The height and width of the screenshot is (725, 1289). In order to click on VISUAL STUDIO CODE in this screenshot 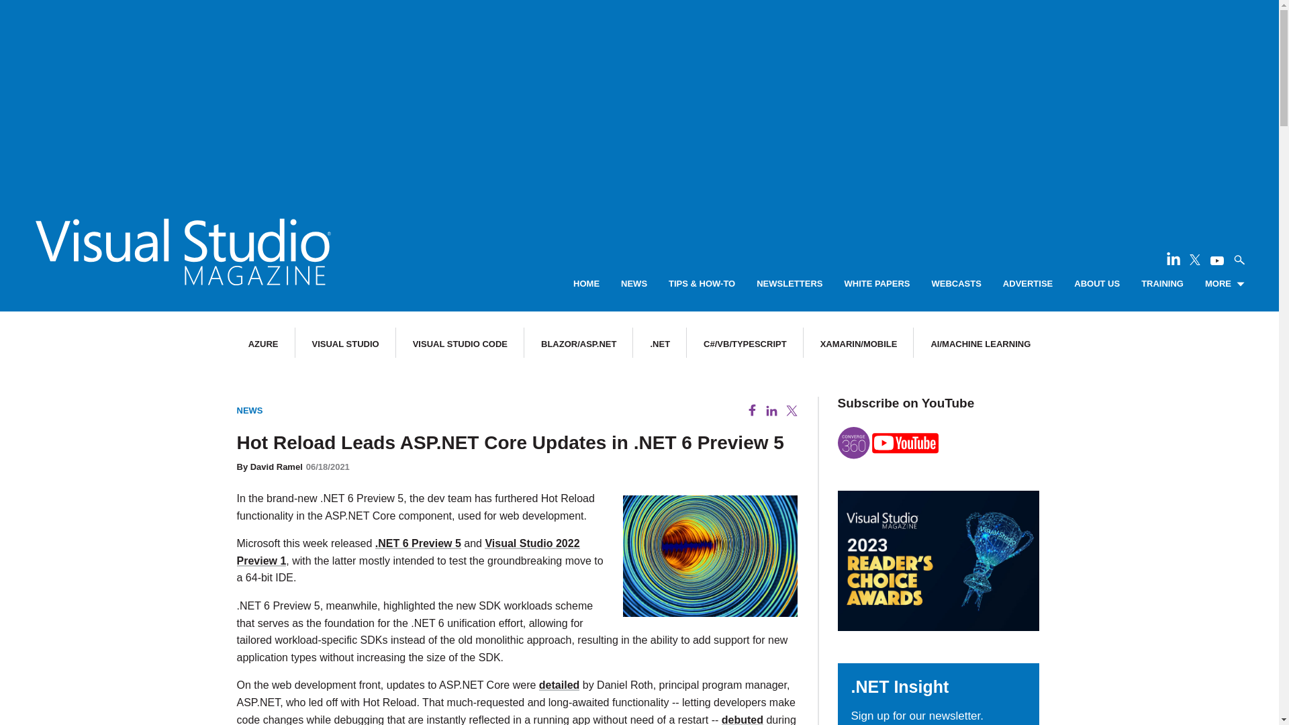, I will do `click(460, 344)`.